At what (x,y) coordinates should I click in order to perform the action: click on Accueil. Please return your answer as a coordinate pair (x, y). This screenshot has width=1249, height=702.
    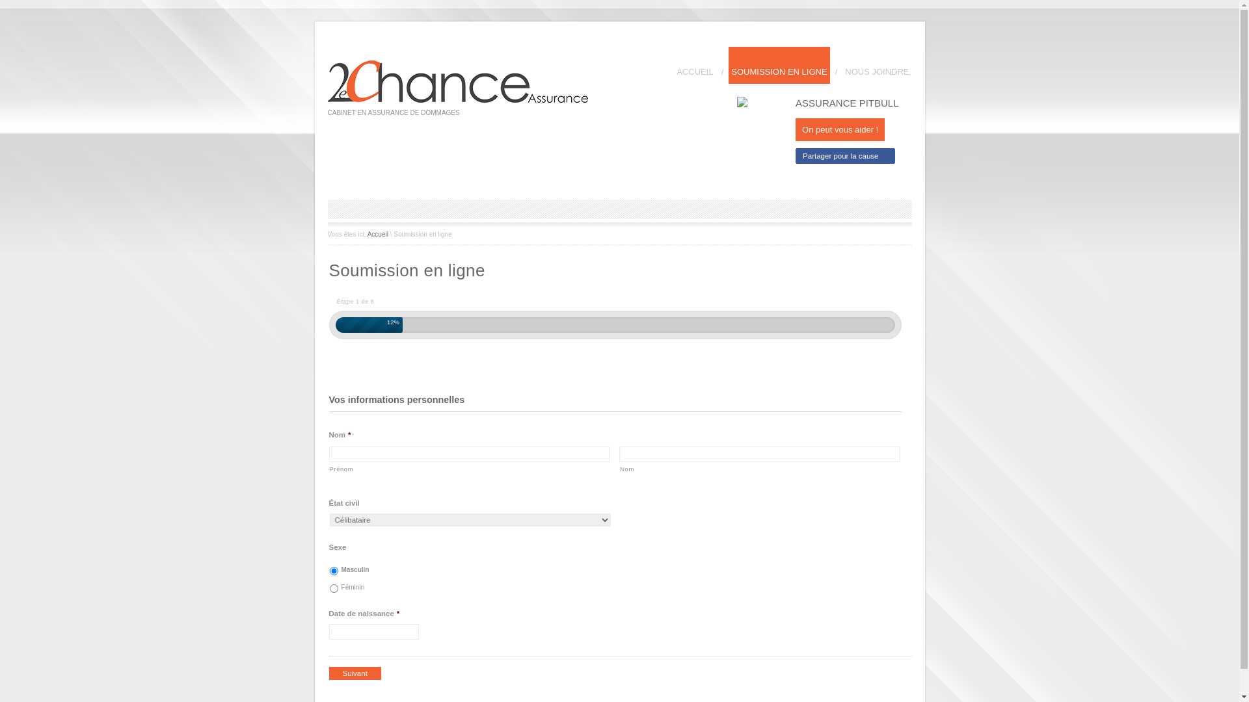
    Looking at the image, I should click on (378, 234).